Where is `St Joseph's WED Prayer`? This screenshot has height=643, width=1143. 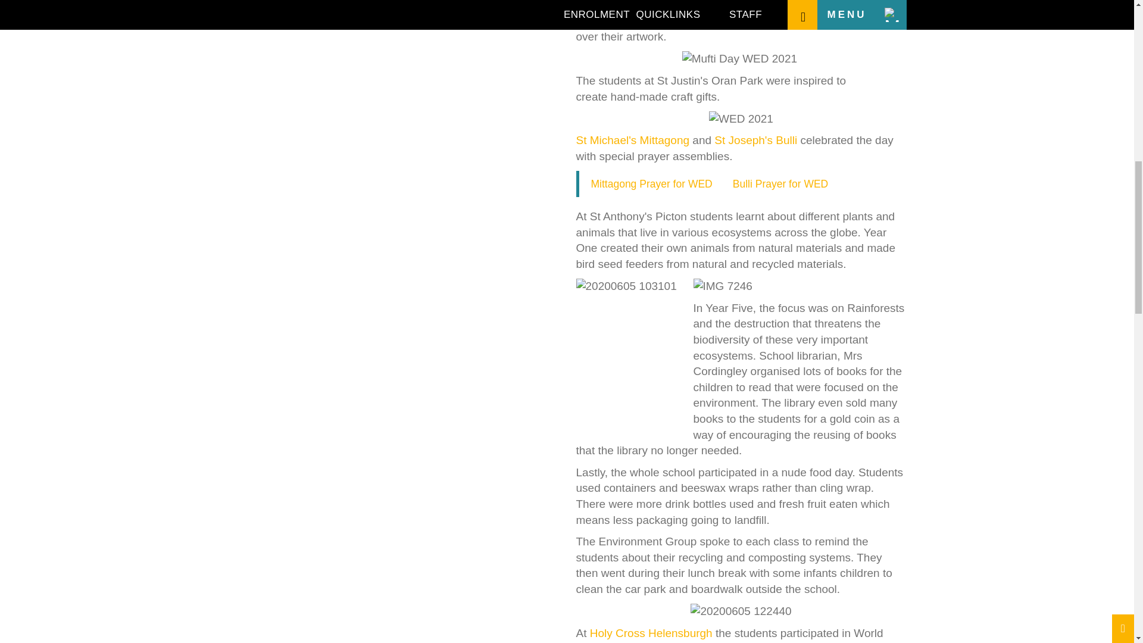
St Joseph's WED Prayer is located at coordinates (780, 183).